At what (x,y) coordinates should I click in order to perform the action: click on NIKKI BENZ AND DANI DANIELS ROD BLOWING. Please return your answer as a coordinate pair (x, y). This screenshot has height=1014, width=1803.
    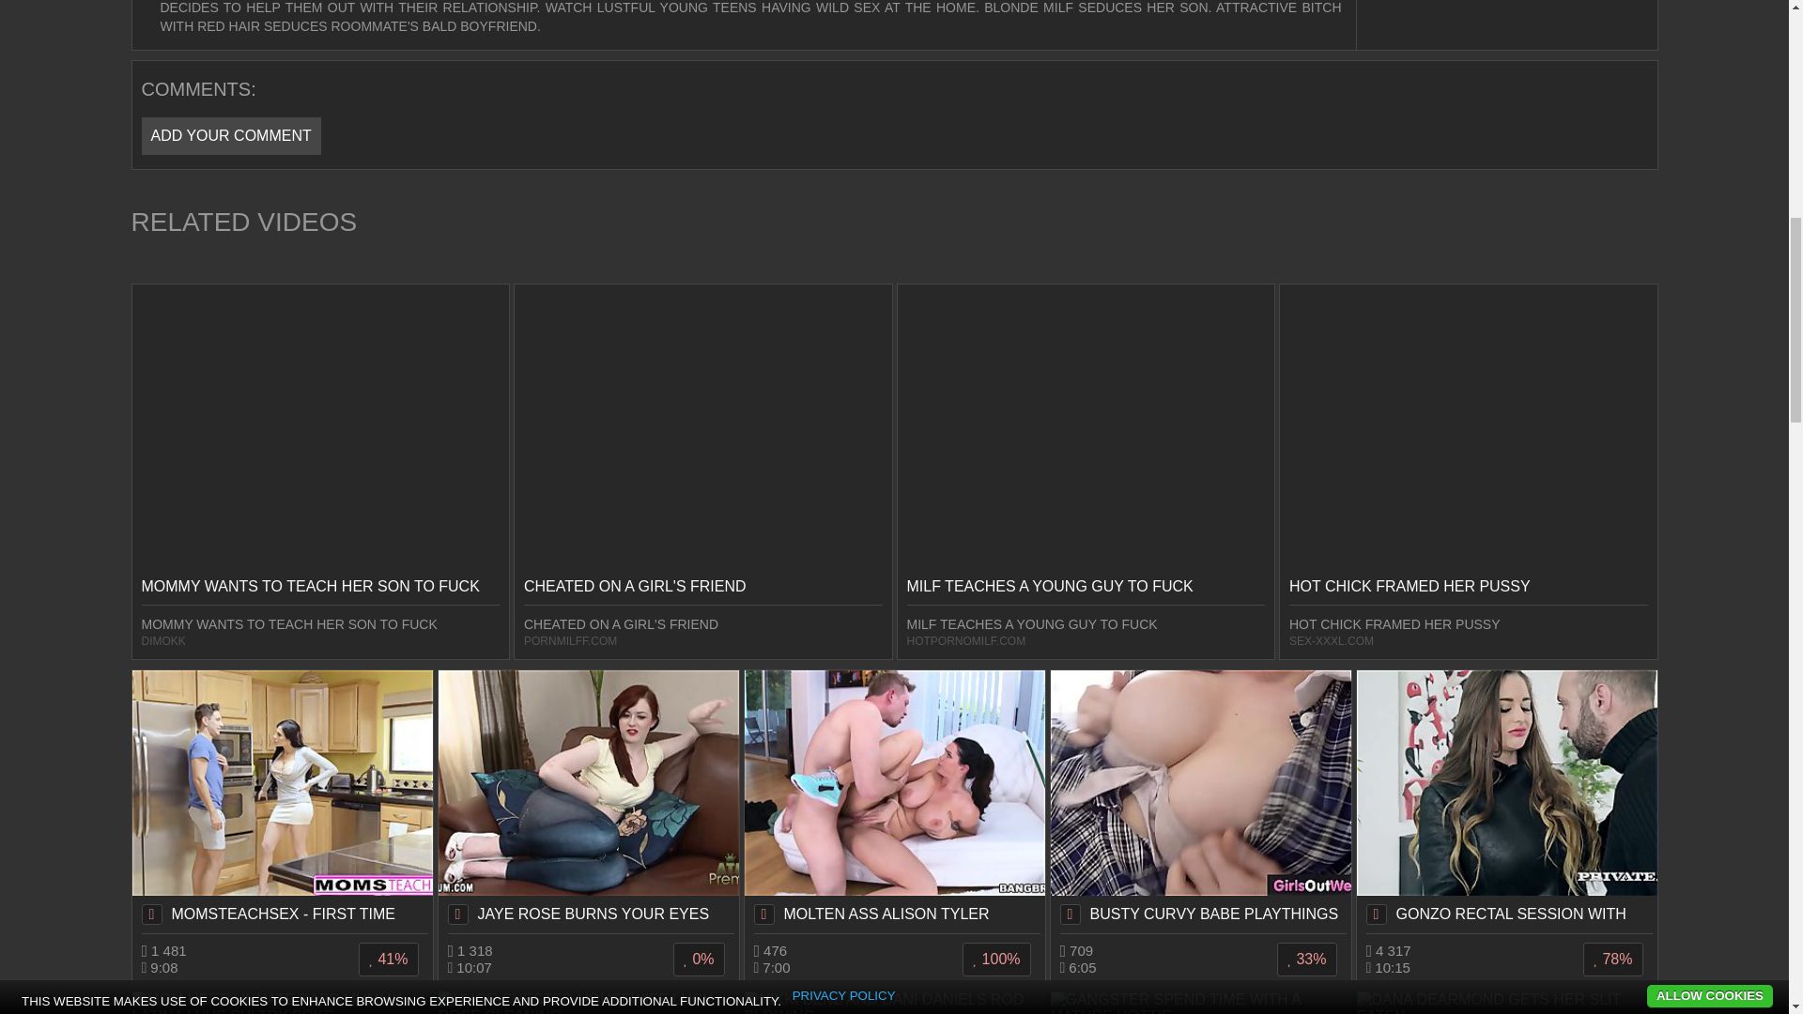
    Looking at the image, I should click on (893, 1003).